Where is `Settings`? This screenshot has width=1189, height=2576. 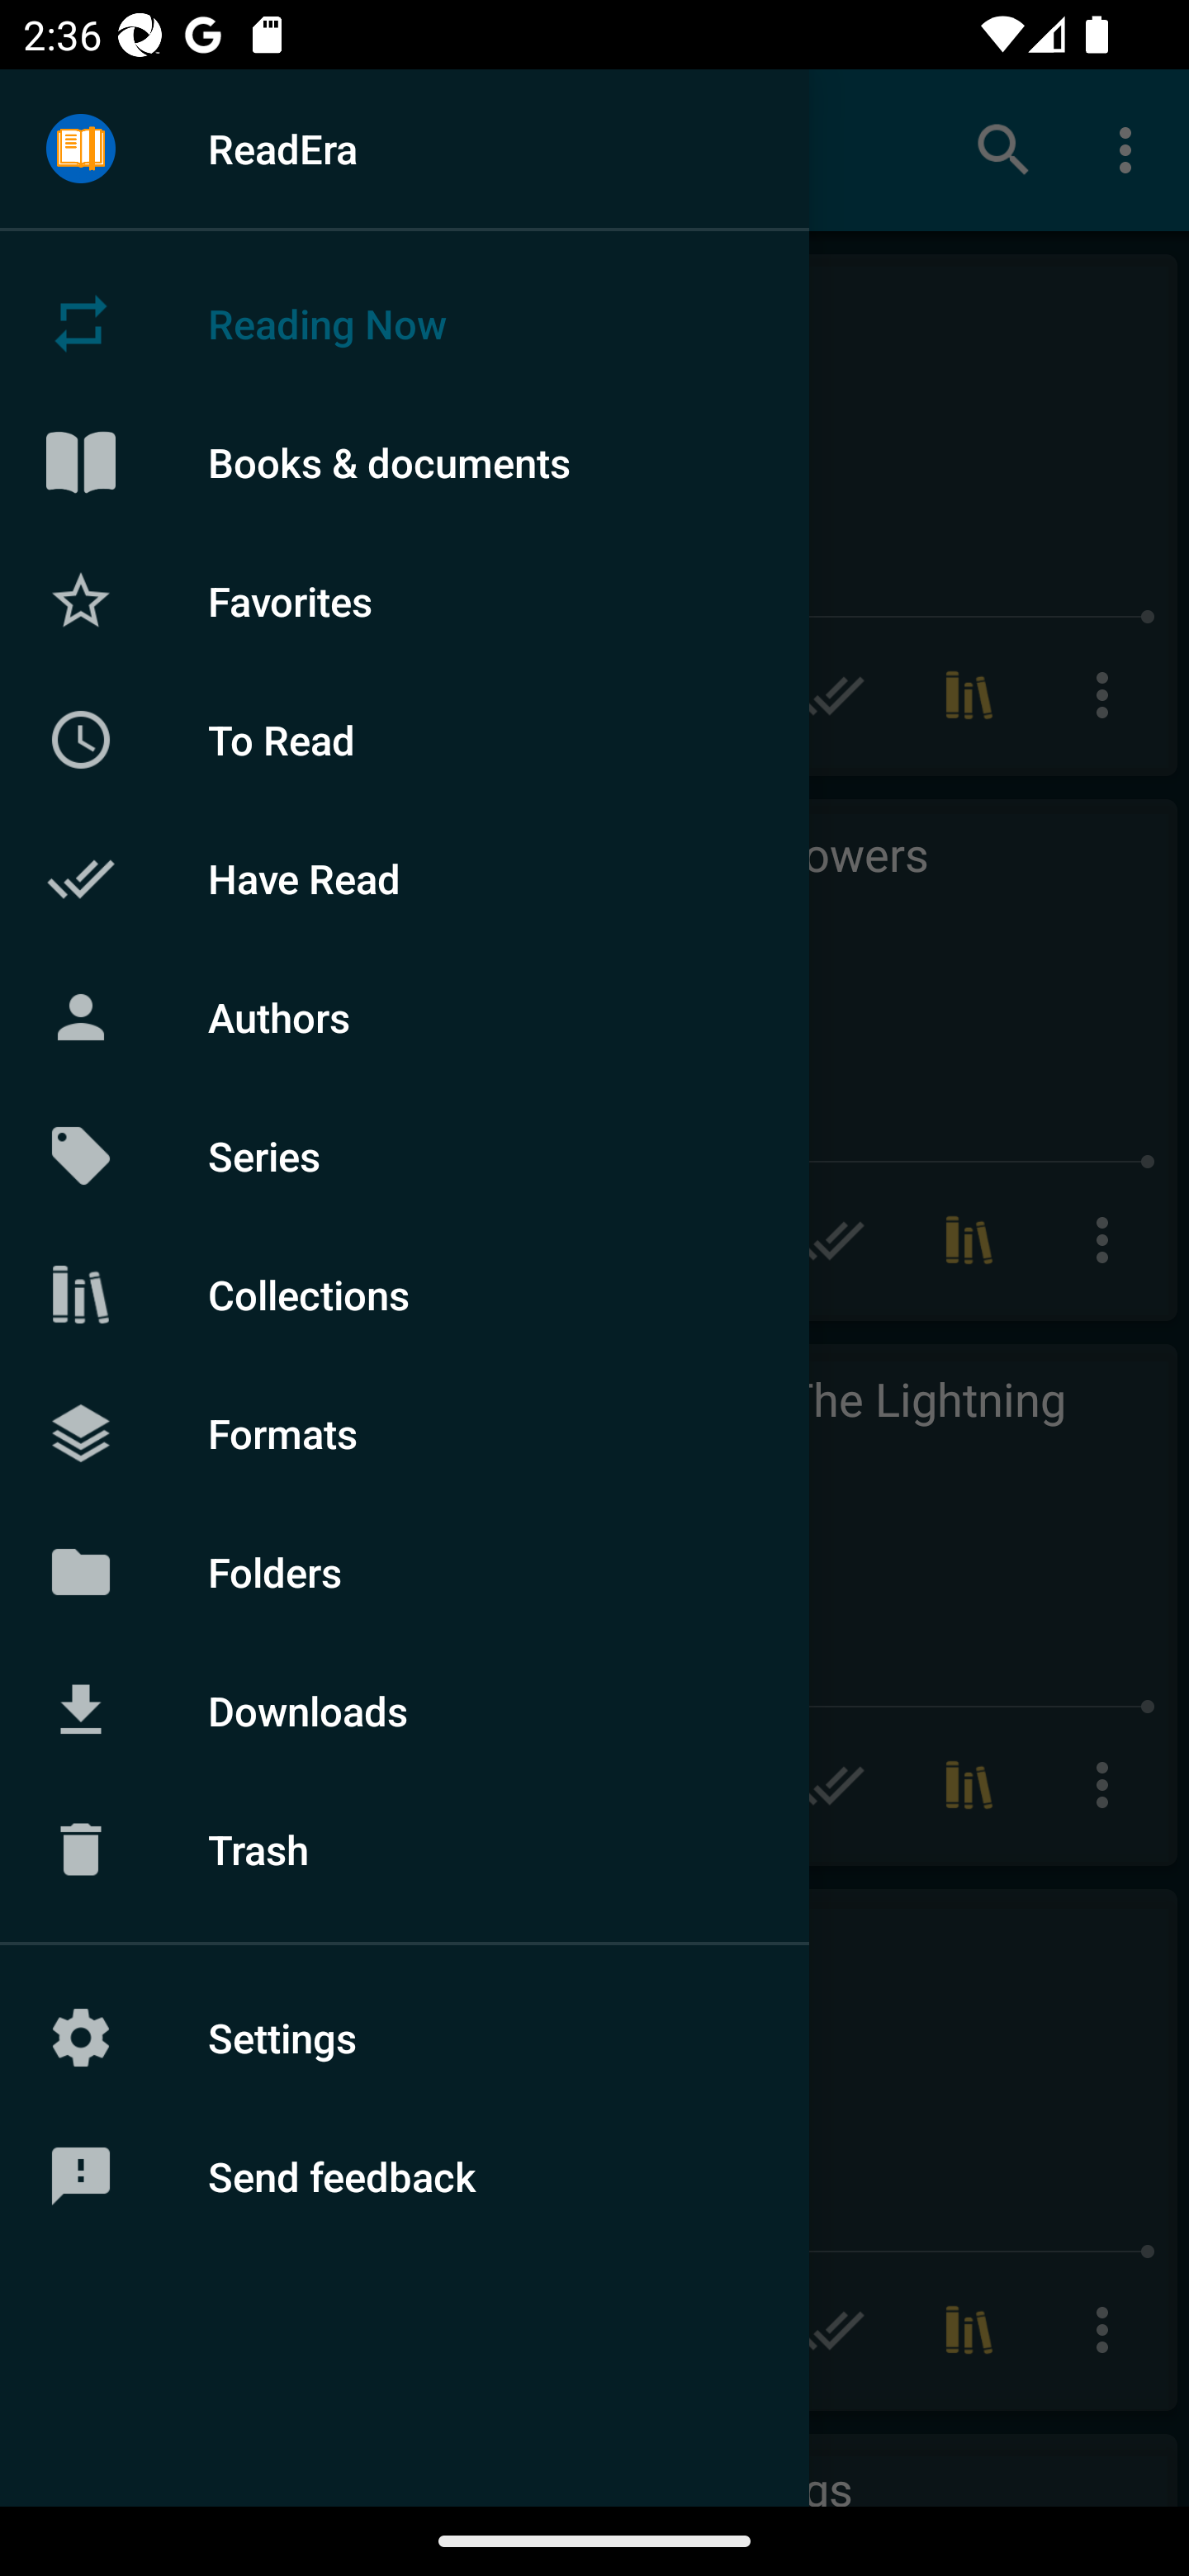
Settings is located at coordinates (405, 2038).